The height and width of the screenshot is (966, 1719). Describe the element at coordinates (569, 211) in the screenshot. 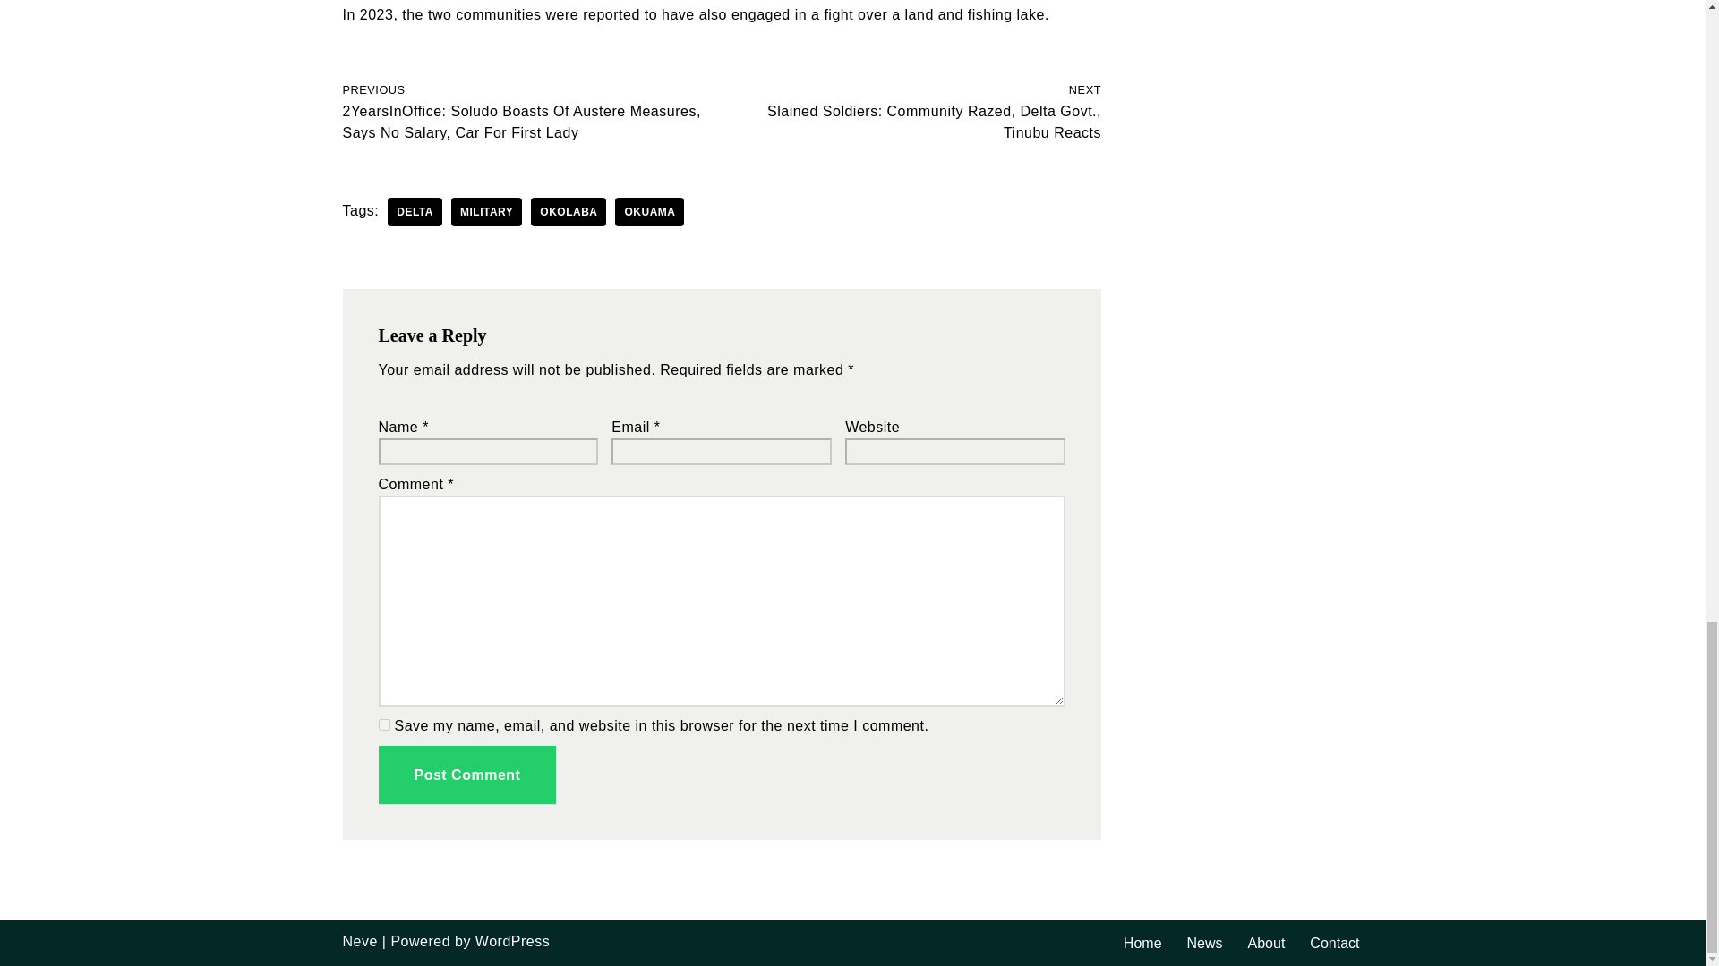

I see `OKOLABA` at that location.